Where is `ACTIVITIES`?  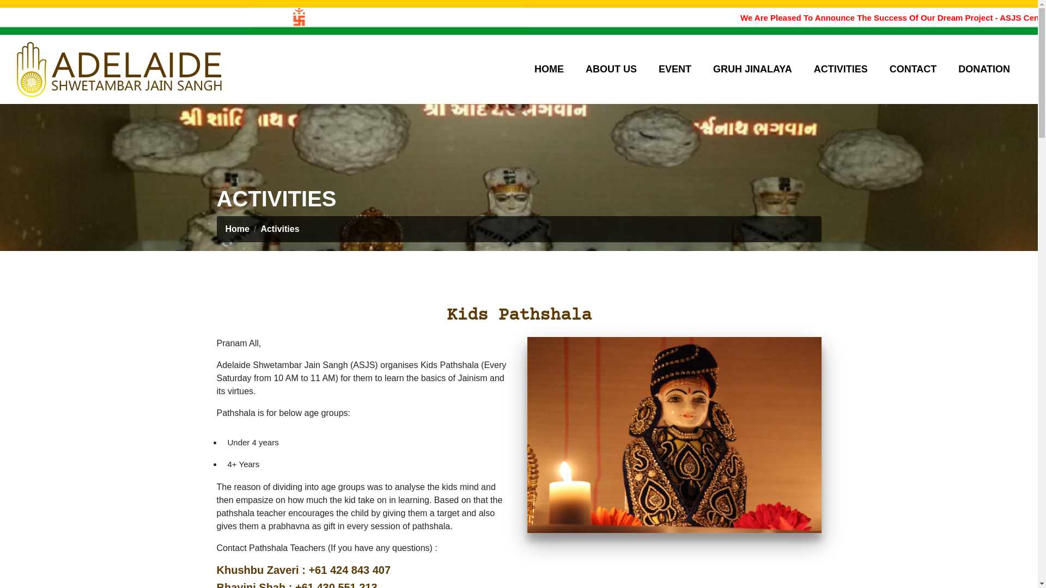
ACTIVITIES is located at coordinates (841, 69).